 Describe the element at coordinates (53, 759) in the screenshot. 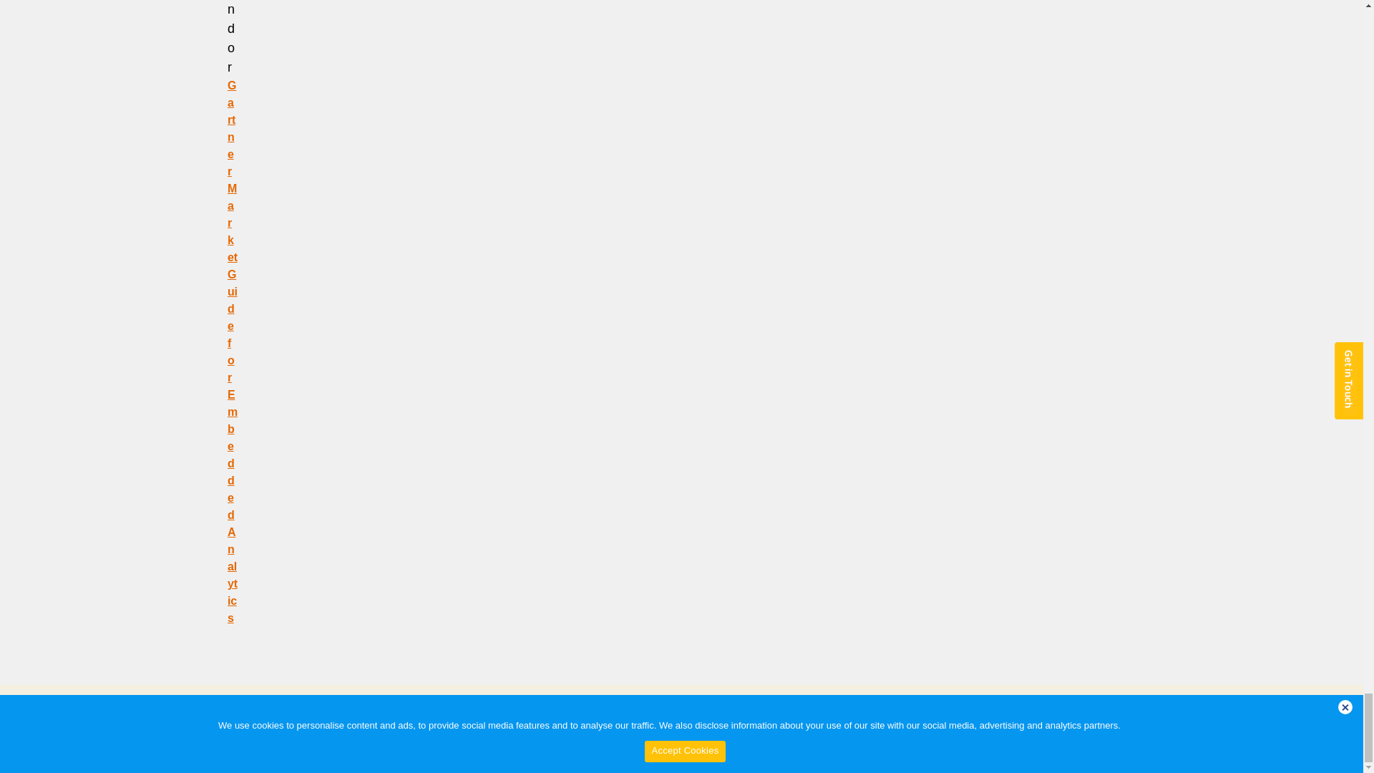

I see `Read Smarten Reviews on GetApp` at that location.